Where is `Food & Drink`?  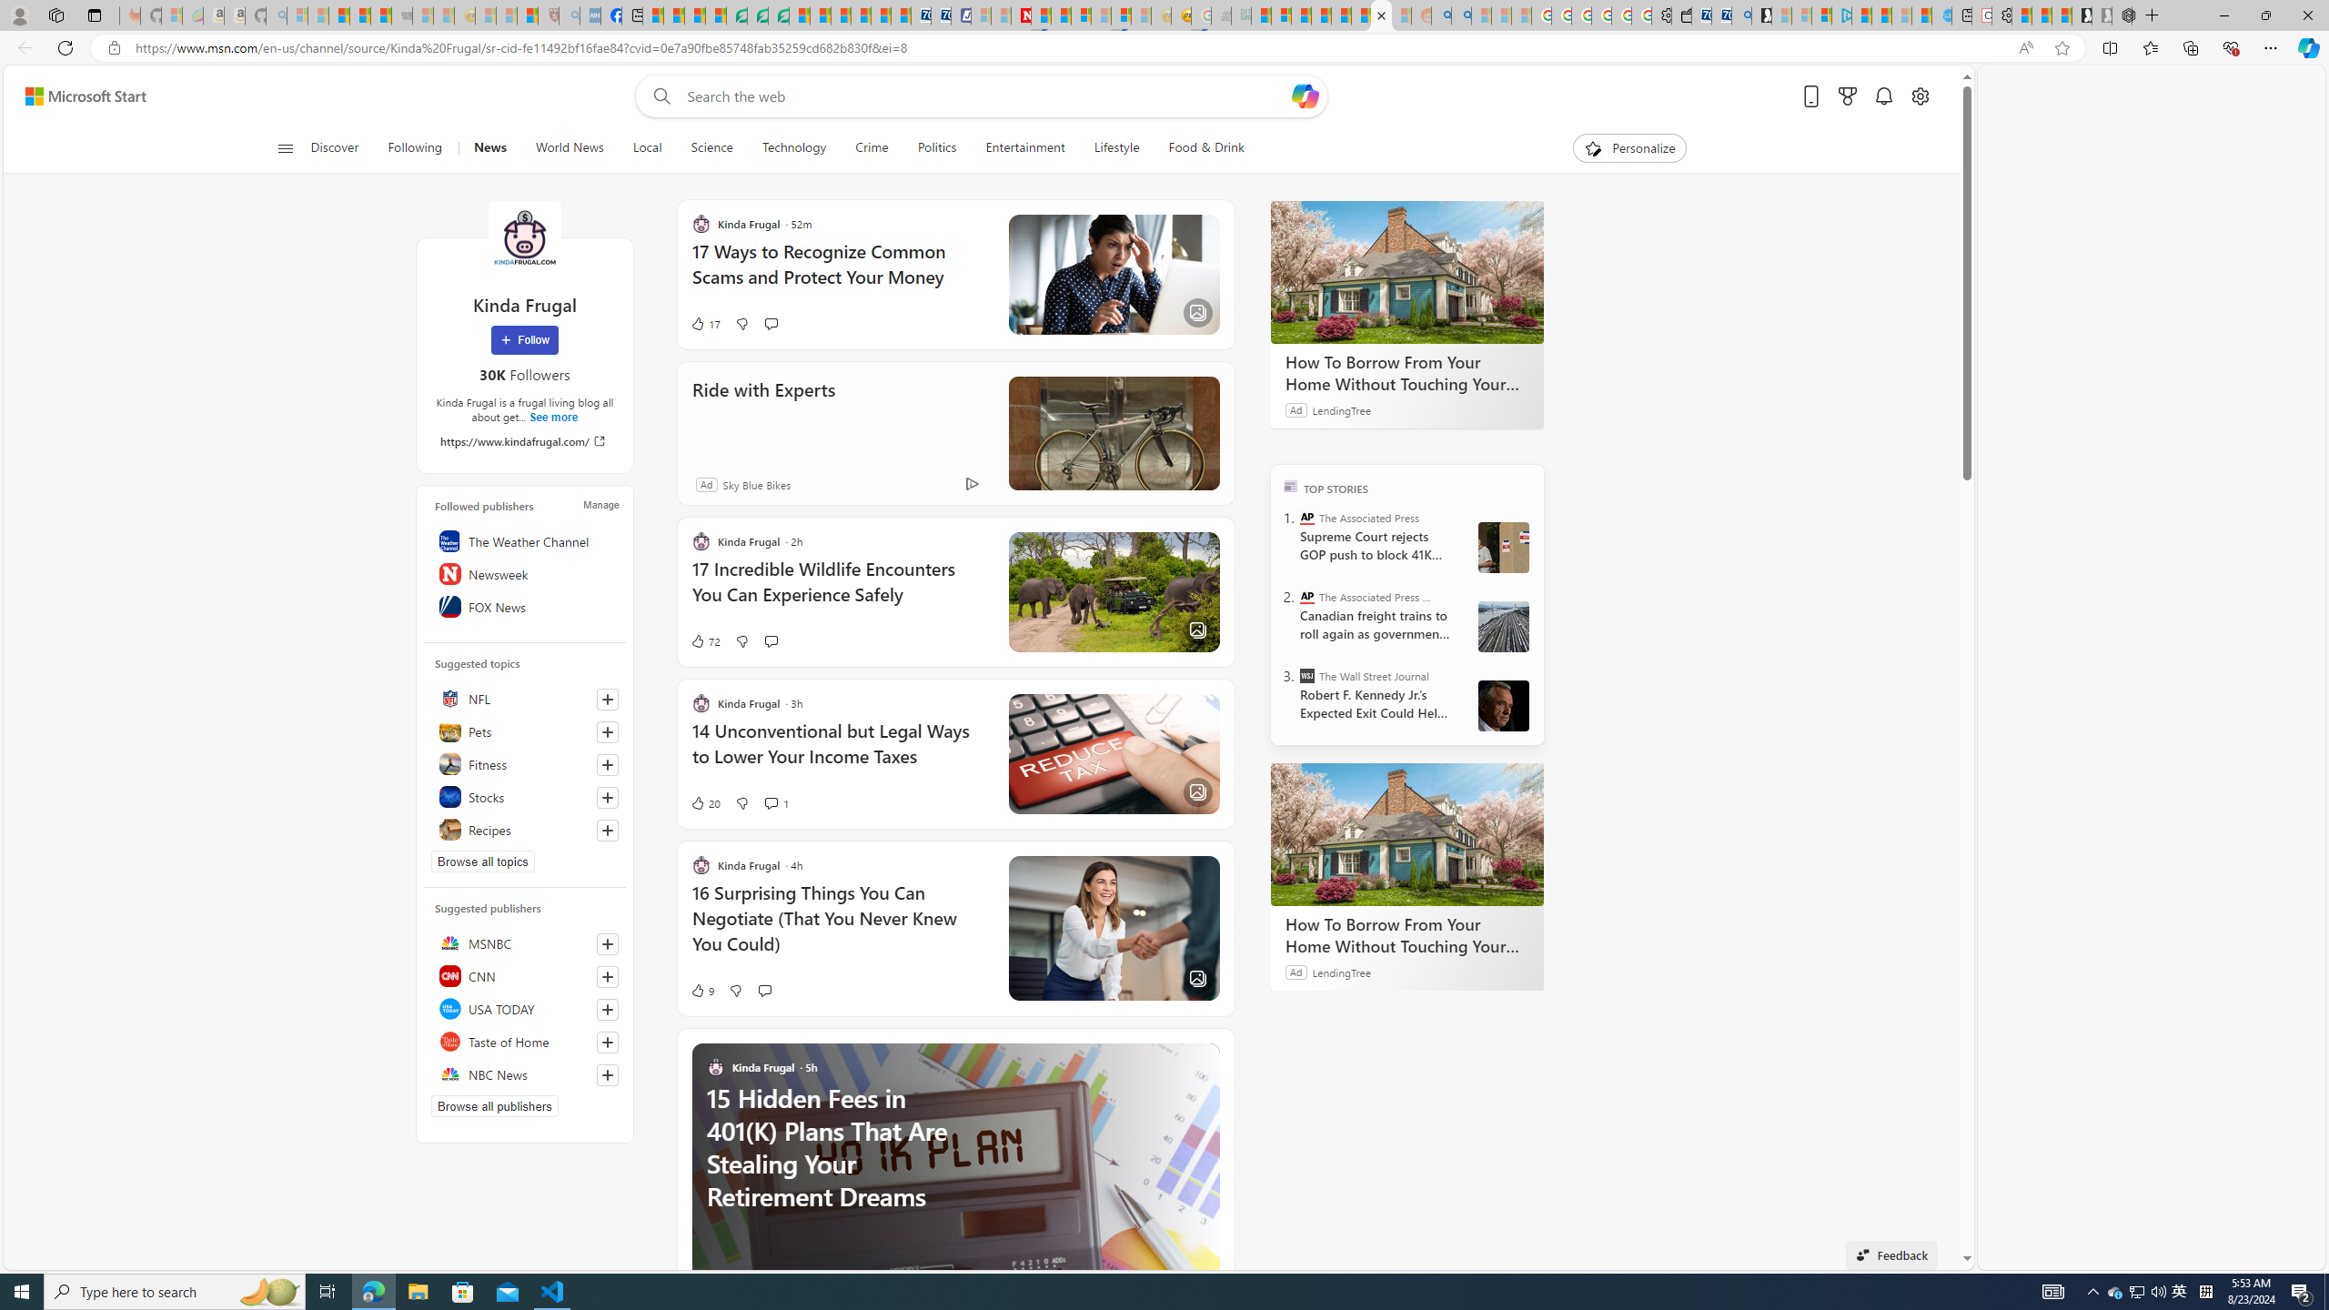 Food & Drink is located at coordinates (1206, 148).